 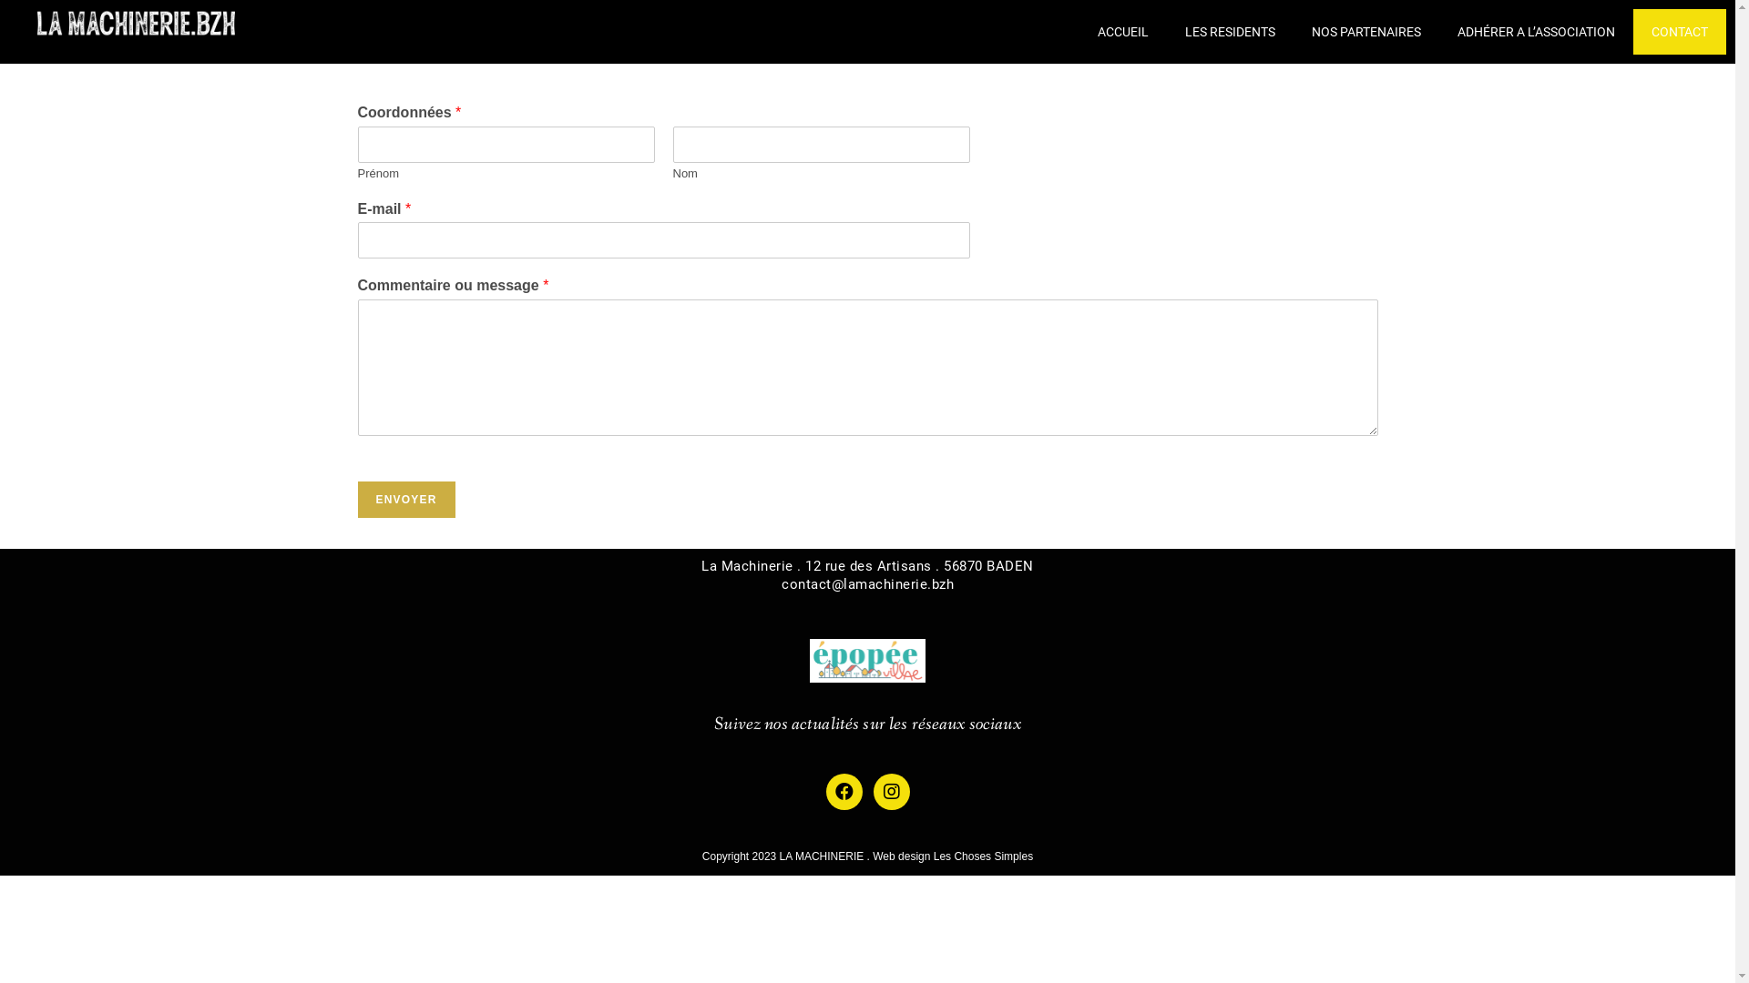 I want to click on ENVOYER, so click(x=406, y=500).